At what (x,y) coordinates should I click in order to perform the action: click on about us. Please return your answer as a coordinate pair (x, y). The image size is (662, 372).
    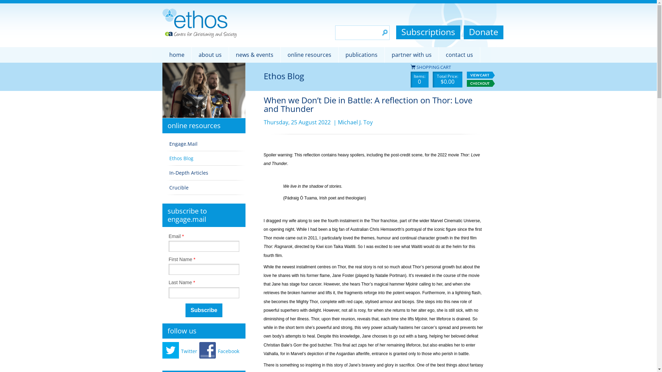
    Looking at the image, I should click on (210, 55).